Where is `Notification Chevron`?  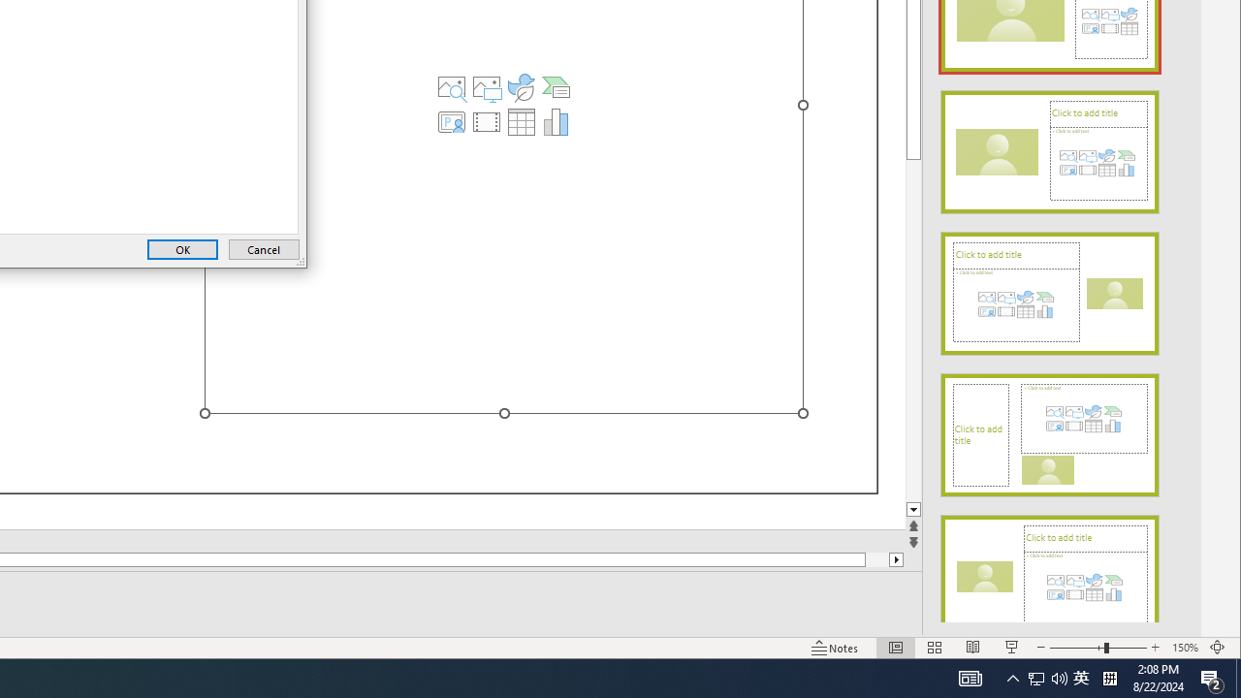
Notification Chevron is located at coordinates (1012, 679).